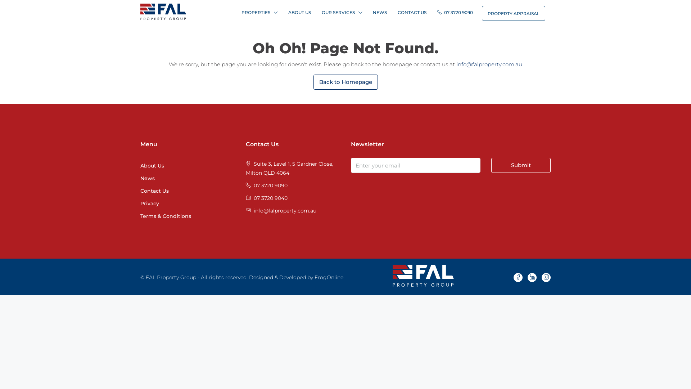 Image resolution: width=691 pixels, height=389 pixels. What do you see at coordinates (342, 13) in the screenshot?
I see `OUR SERVICES` at bounding box center [342, 13].